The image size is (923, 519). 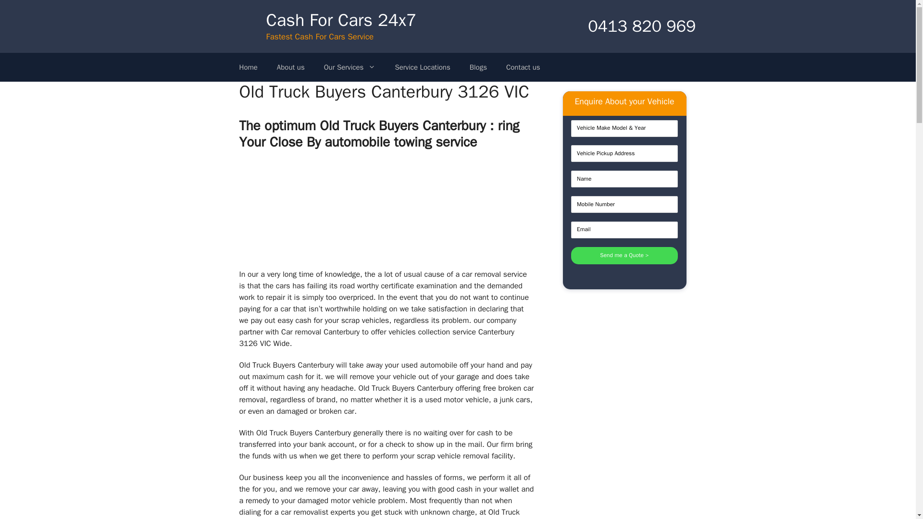 What do you see at coordinates (291, 67) in the screenshot?
I see `About us` at bounding box center [291, 67].